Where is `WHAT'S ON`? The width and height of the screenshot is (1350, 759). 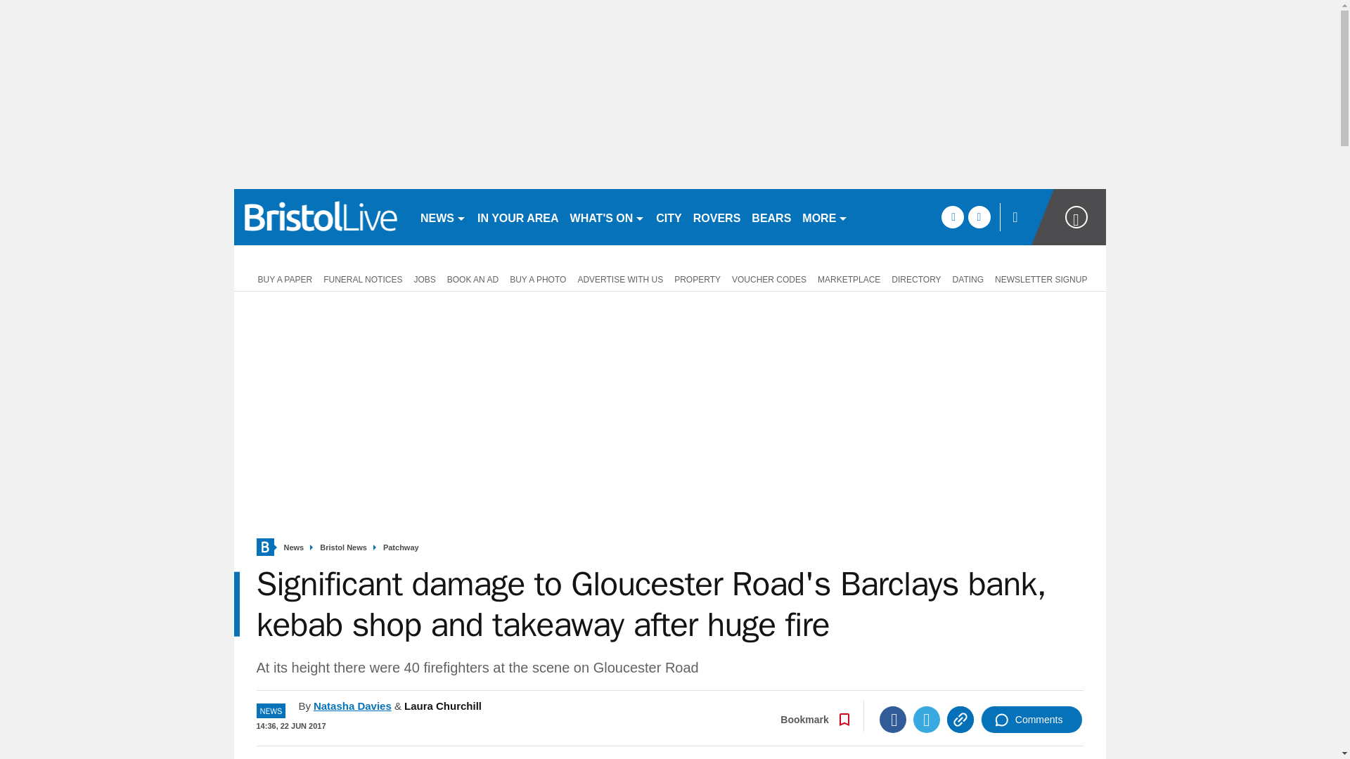 WHAT'S ON is located at coordinates (607, 216).